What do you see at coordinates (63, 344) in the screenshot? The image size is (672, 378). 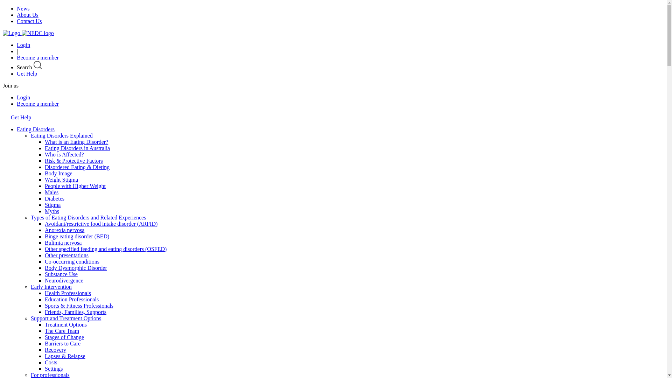 I see `Barriers to Care` at bounding box center [63, 344].